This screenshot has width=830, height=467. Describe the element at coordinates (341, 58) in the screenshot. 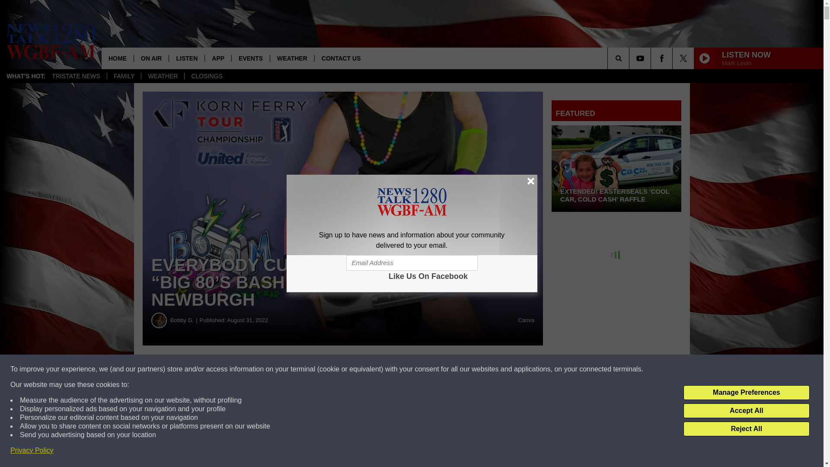

I see `CONTACT US` at that location.